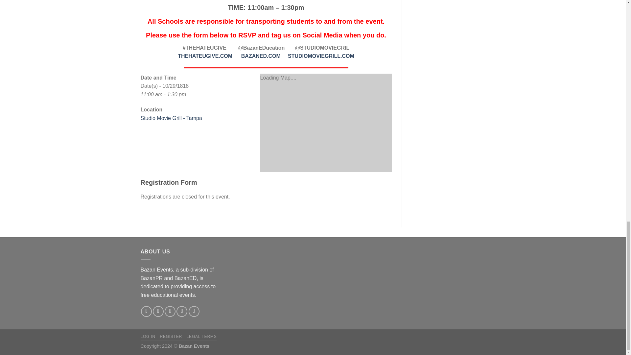 The height and width of the screenshot is (355, 631). Describe the element at coordinates (205, 56) in the screenshot. I see `THEHATEUGIVE.COM` at that location.